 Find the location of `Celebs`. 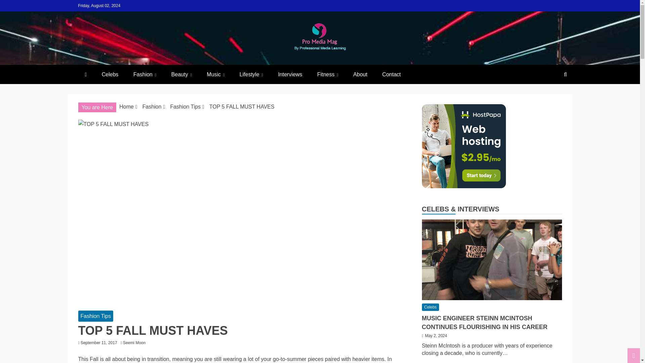

Celebs is located at coordinates (110, 74).